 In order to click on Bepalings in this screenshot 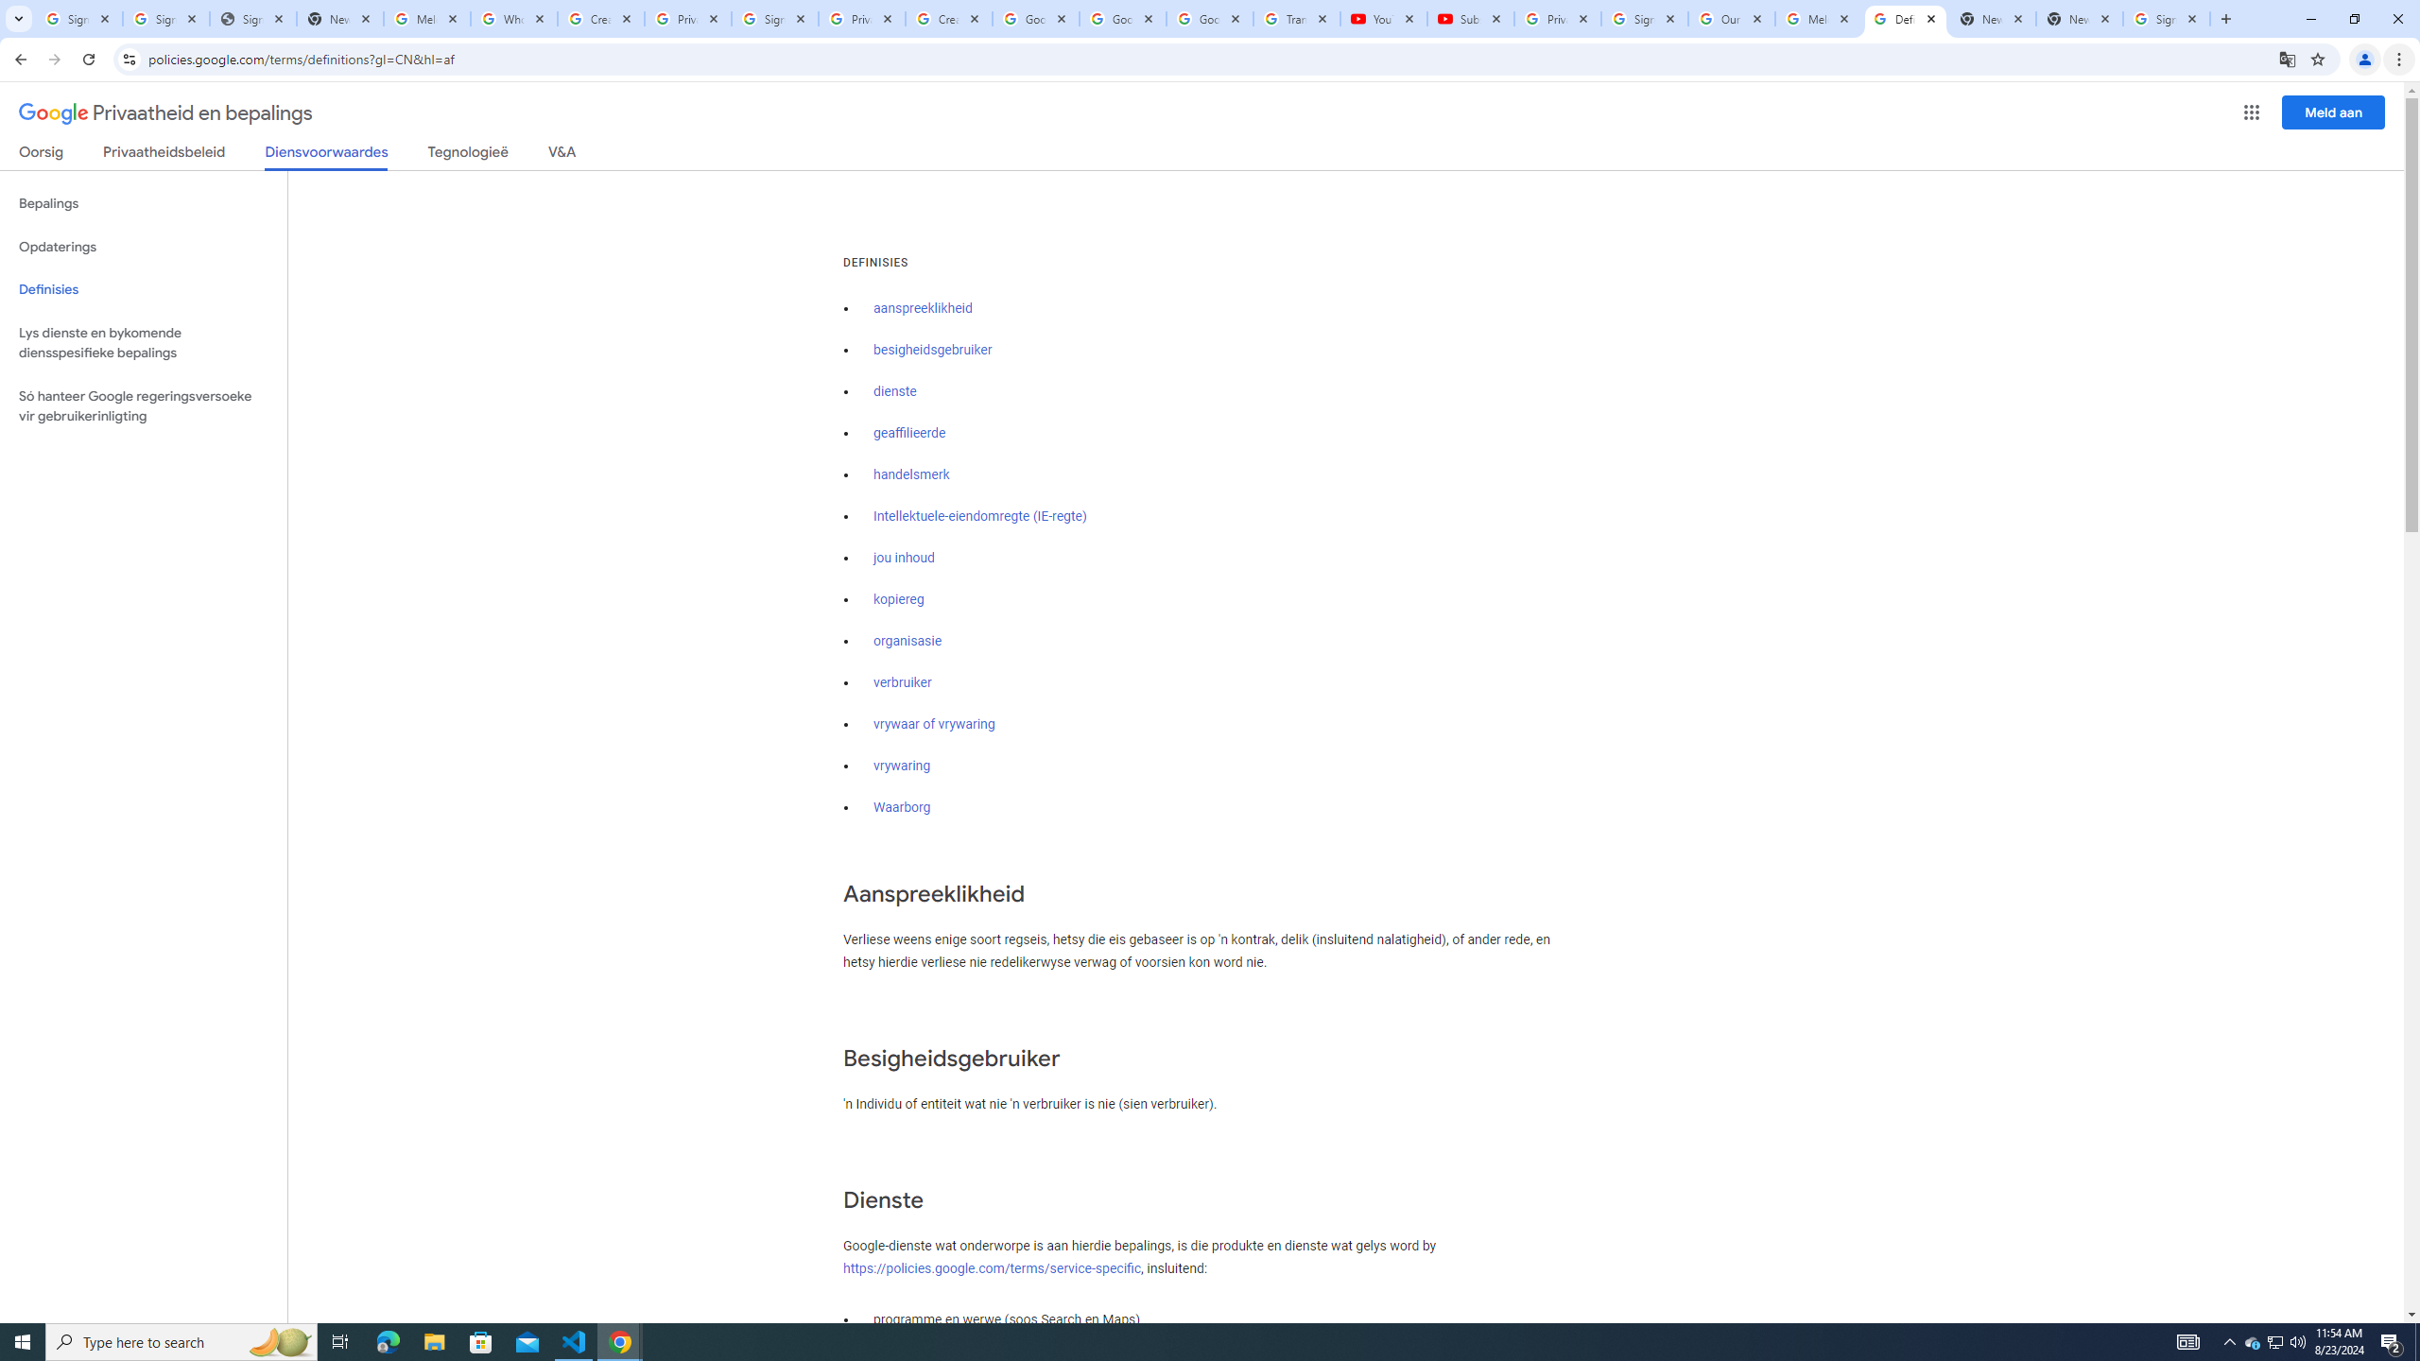, I will do `click(144, 204)`.